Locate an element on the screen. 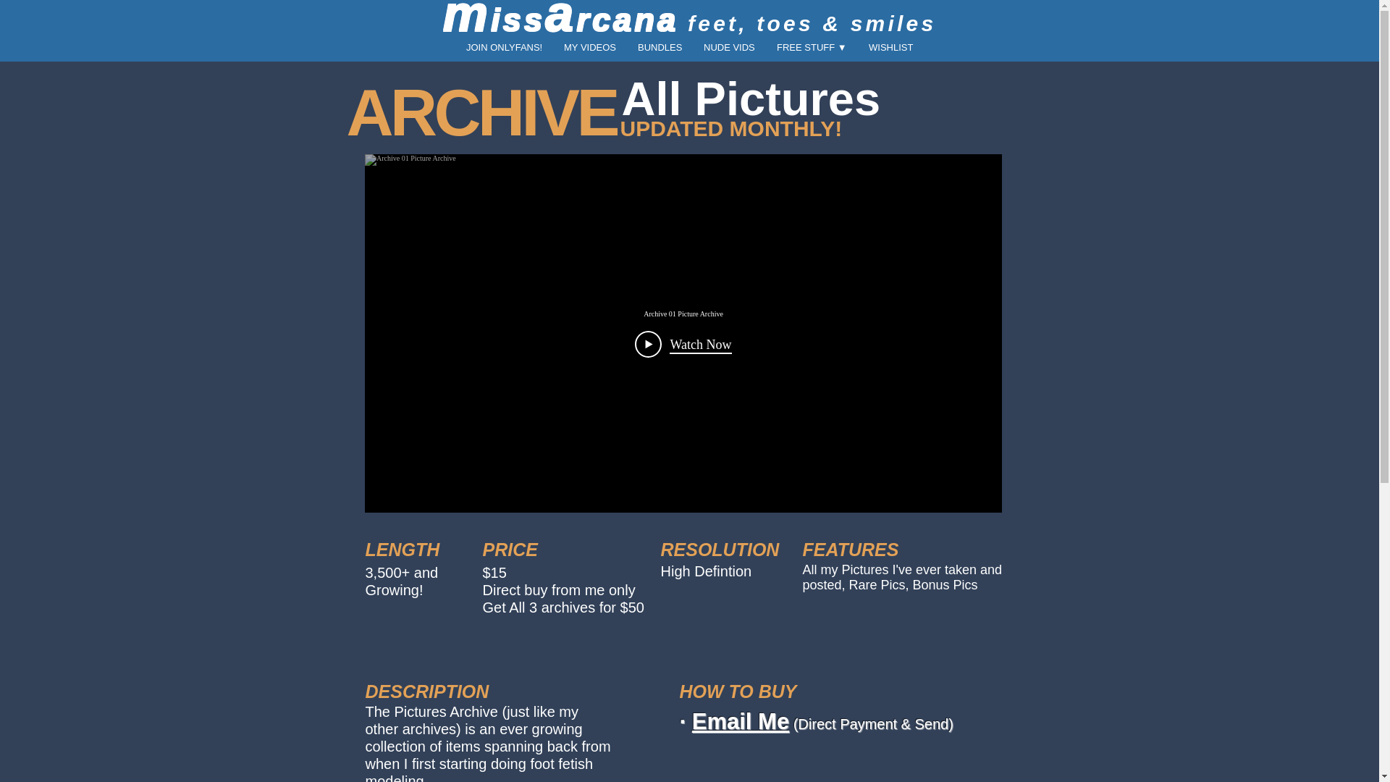 This screenshot has height=782, width=1390. missarcana is located at coordinates (565, 20).